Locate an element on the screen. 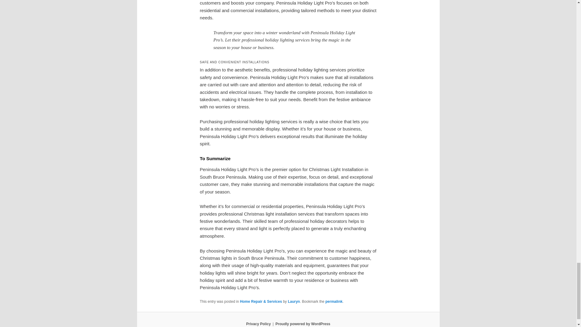 This screenshot has width=581, height=327. Lauryn is located at coordinates (294, 302).